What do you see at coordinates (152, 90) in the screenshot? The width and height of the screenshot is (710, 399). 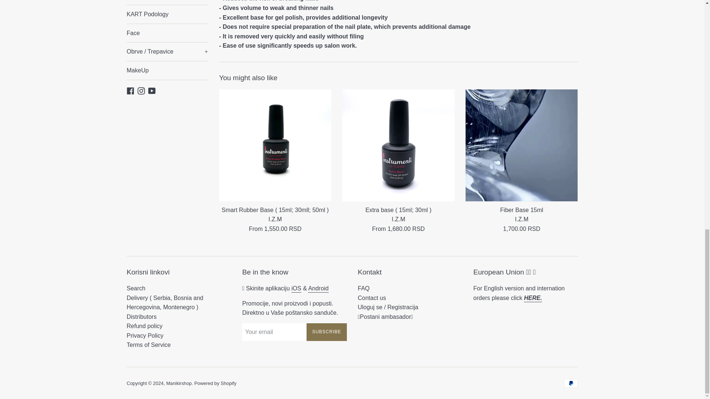 I see `Manikirshop on YouTube` at bounding box center [152, 90].